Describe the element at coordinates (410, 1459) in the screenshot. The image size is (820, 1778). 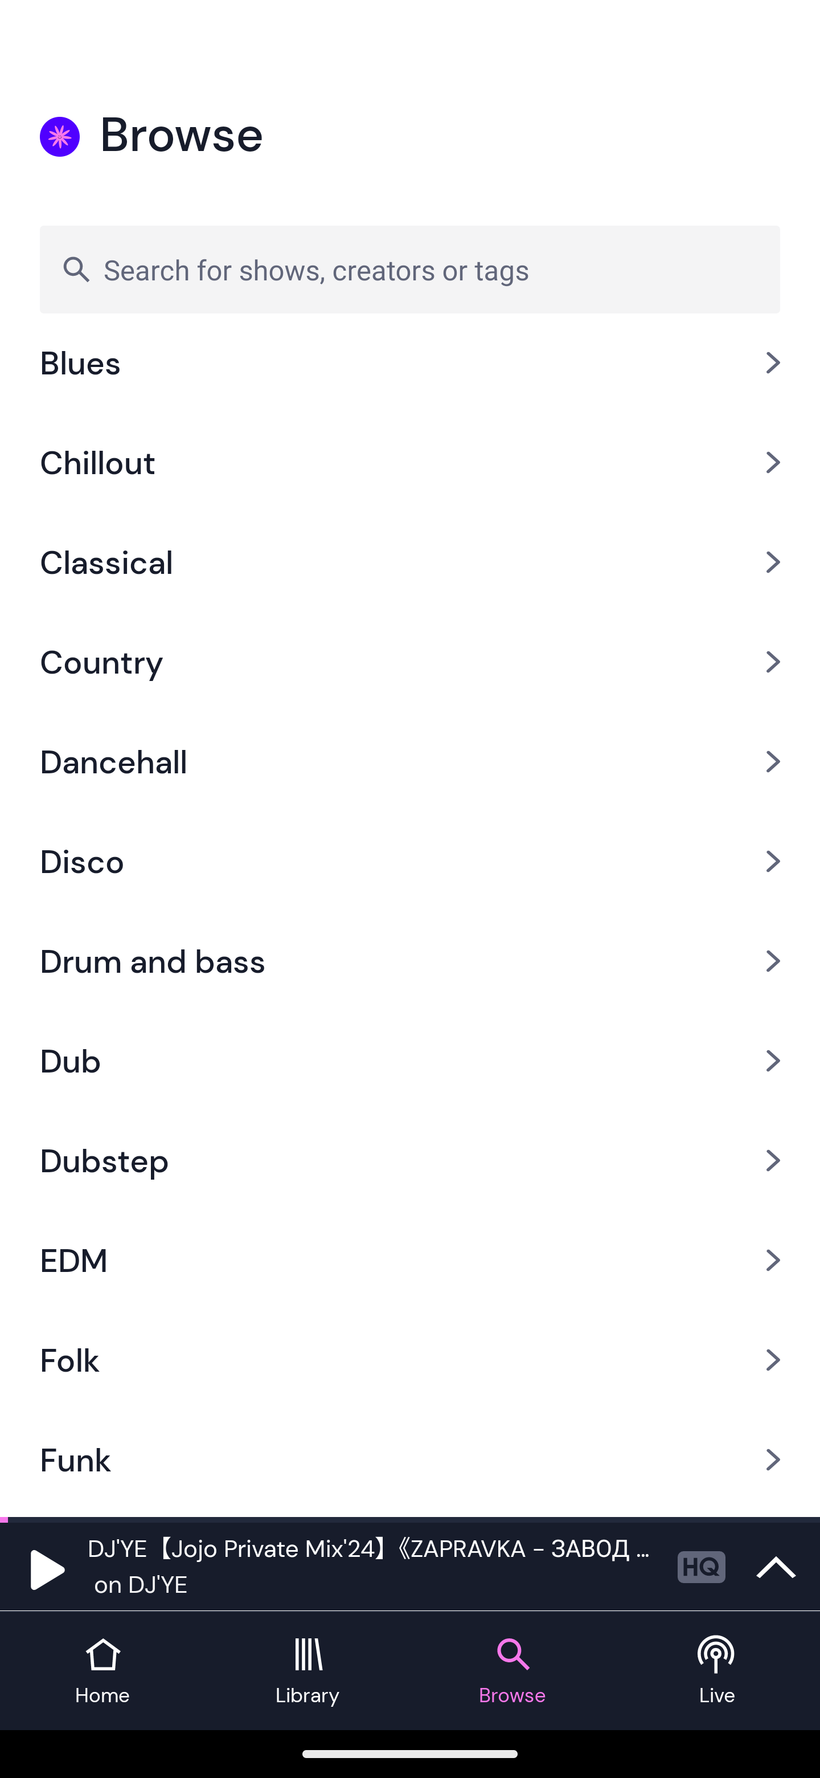
I see `Funk` at that location.